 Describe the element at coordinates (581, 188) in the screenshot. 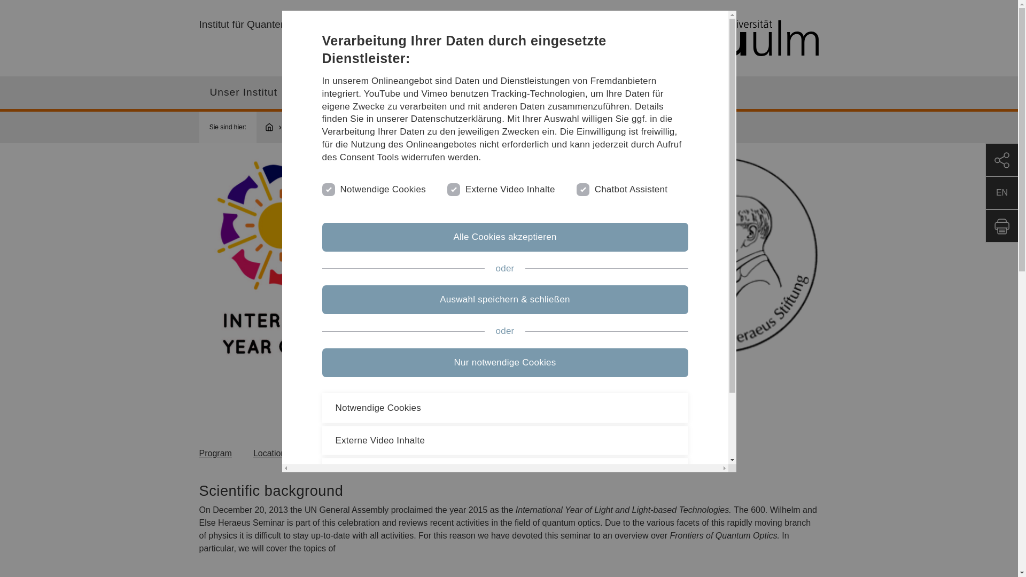

I see `chatbot` at that location.